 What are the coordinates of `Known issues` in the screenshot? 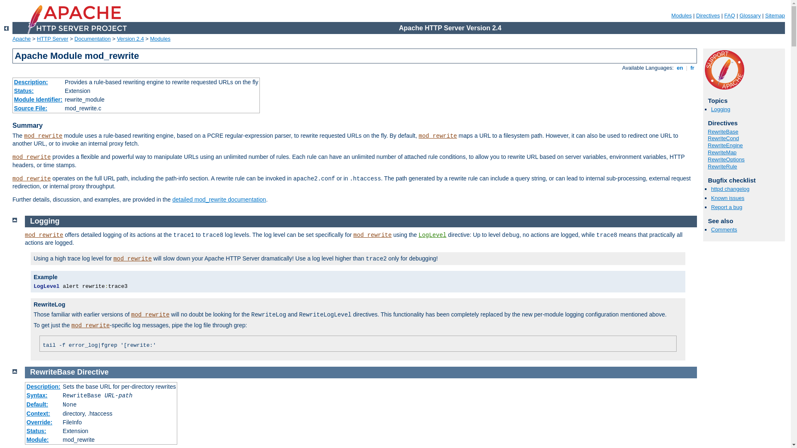 It's located at (728, 198).